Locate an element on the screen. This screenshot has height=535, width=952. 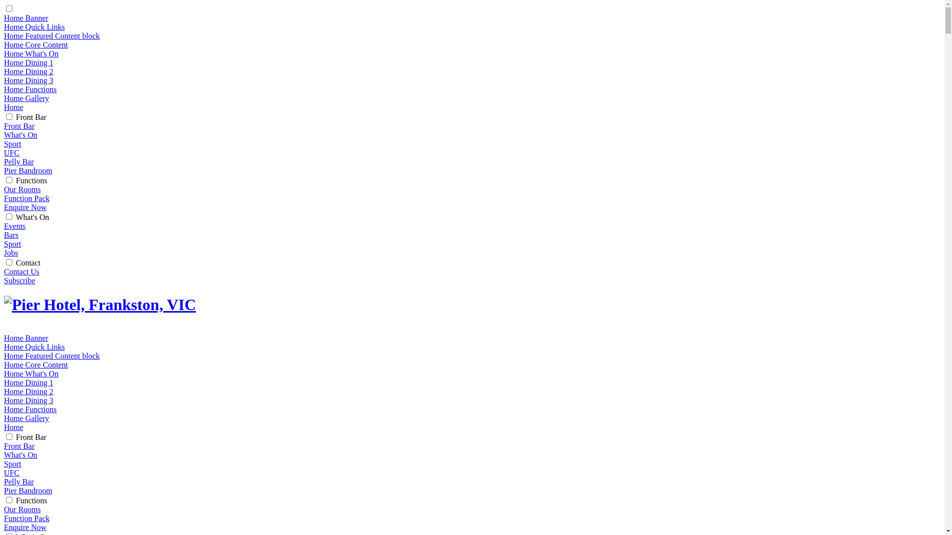
Home Core Content is located at coordinates (36, 365).